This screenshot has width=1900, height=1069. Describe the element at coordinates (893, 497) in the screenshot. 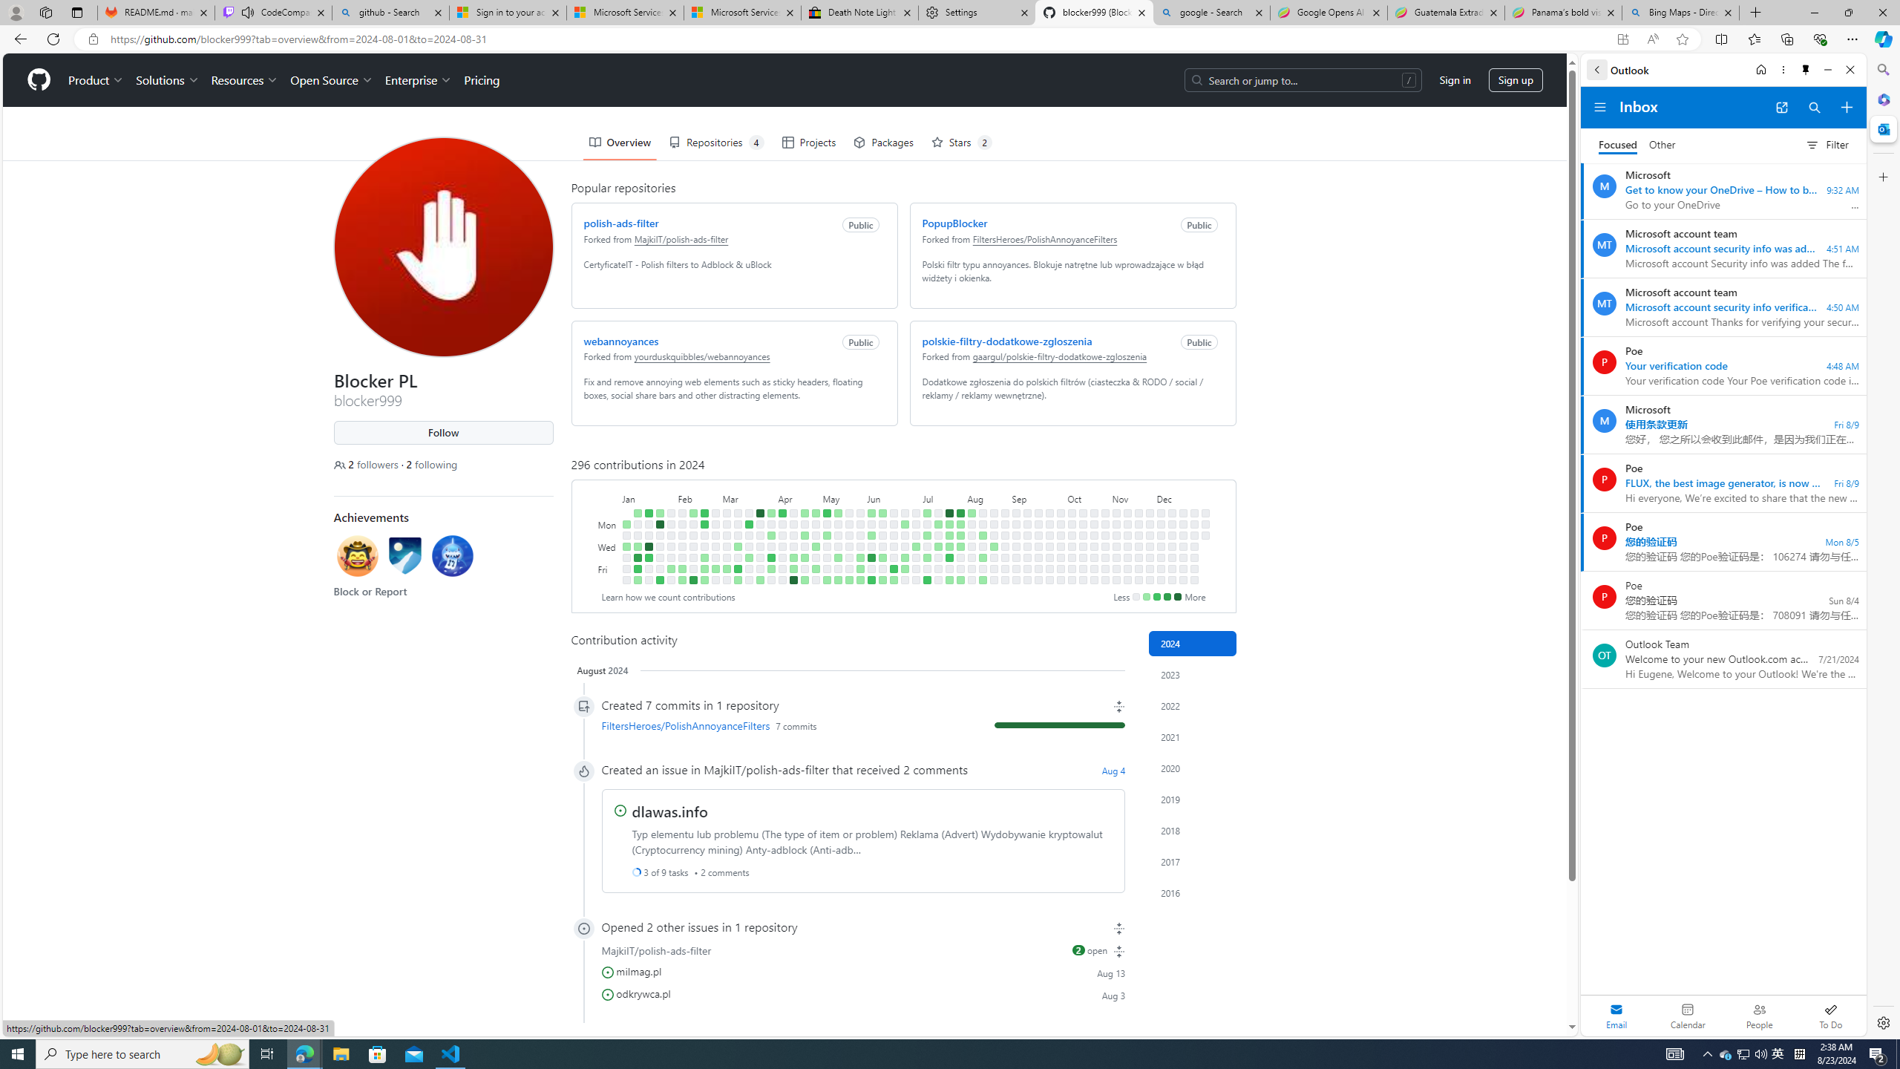

I see `June` at that location.